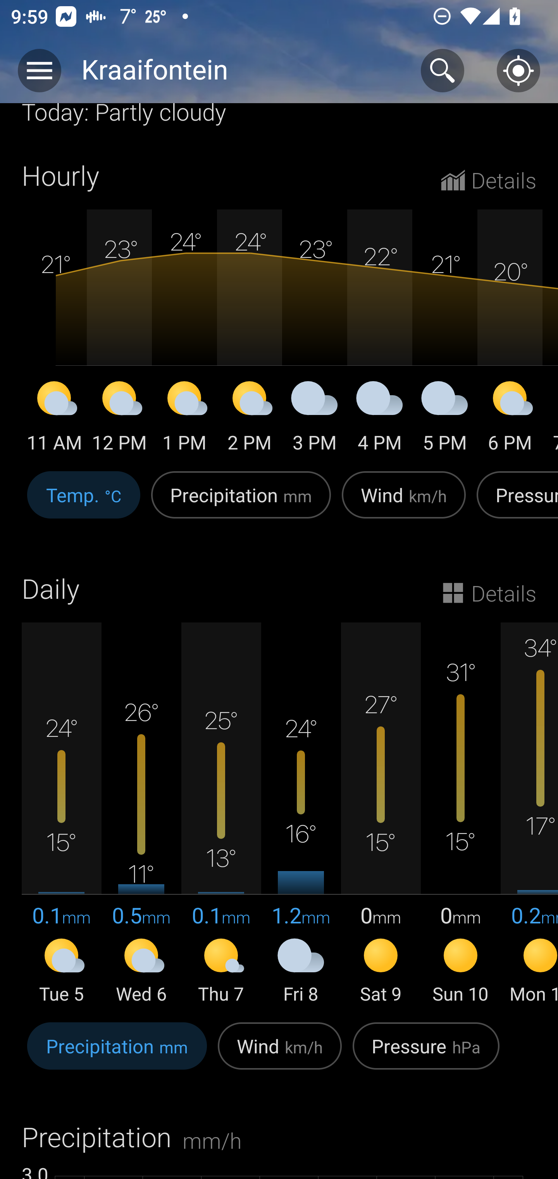  I want to click on 24° 15° 0.1 mm Tue 5, so click(62, 814).